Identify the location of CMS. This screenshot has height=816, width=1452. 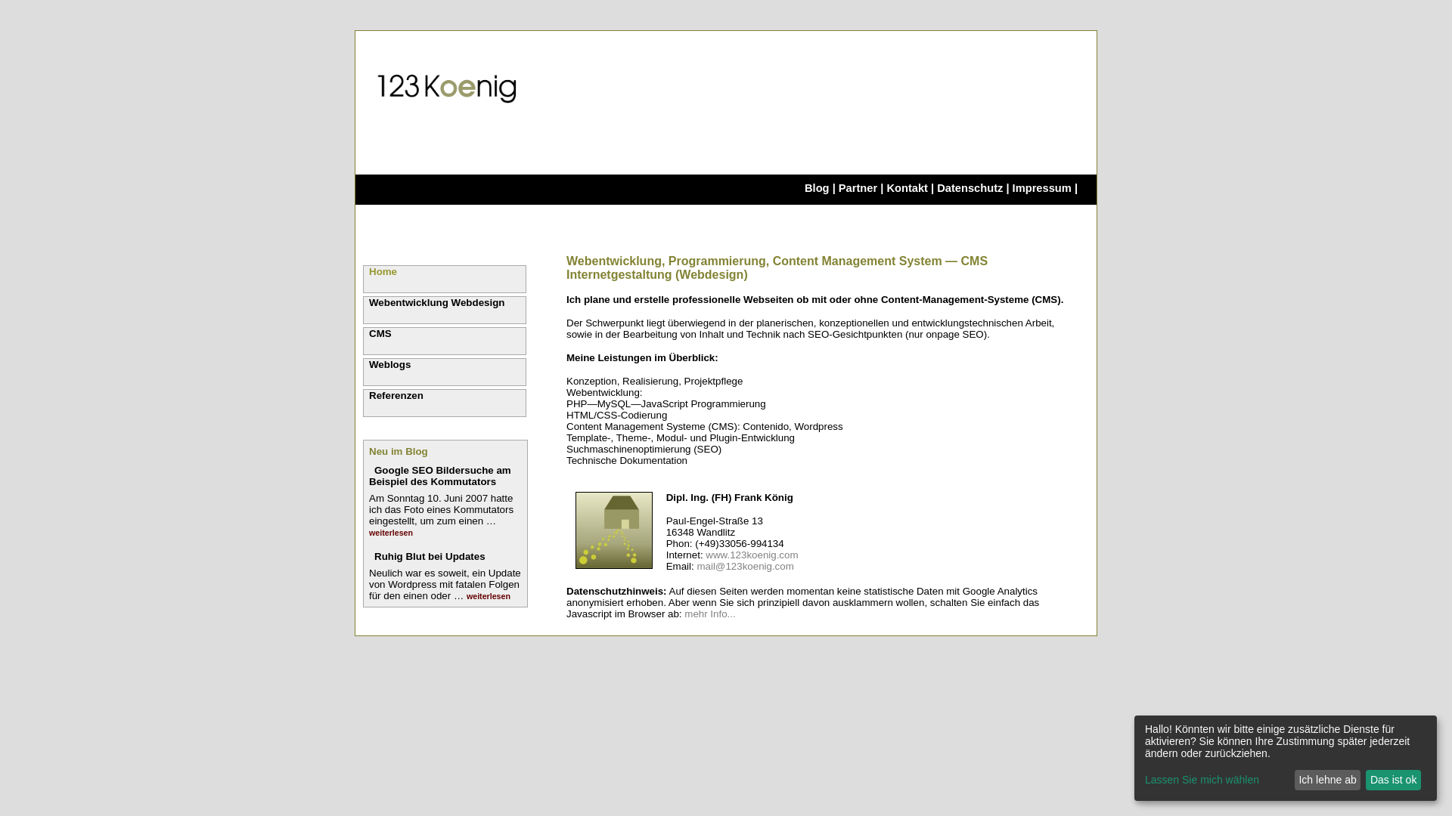
(445, 342).